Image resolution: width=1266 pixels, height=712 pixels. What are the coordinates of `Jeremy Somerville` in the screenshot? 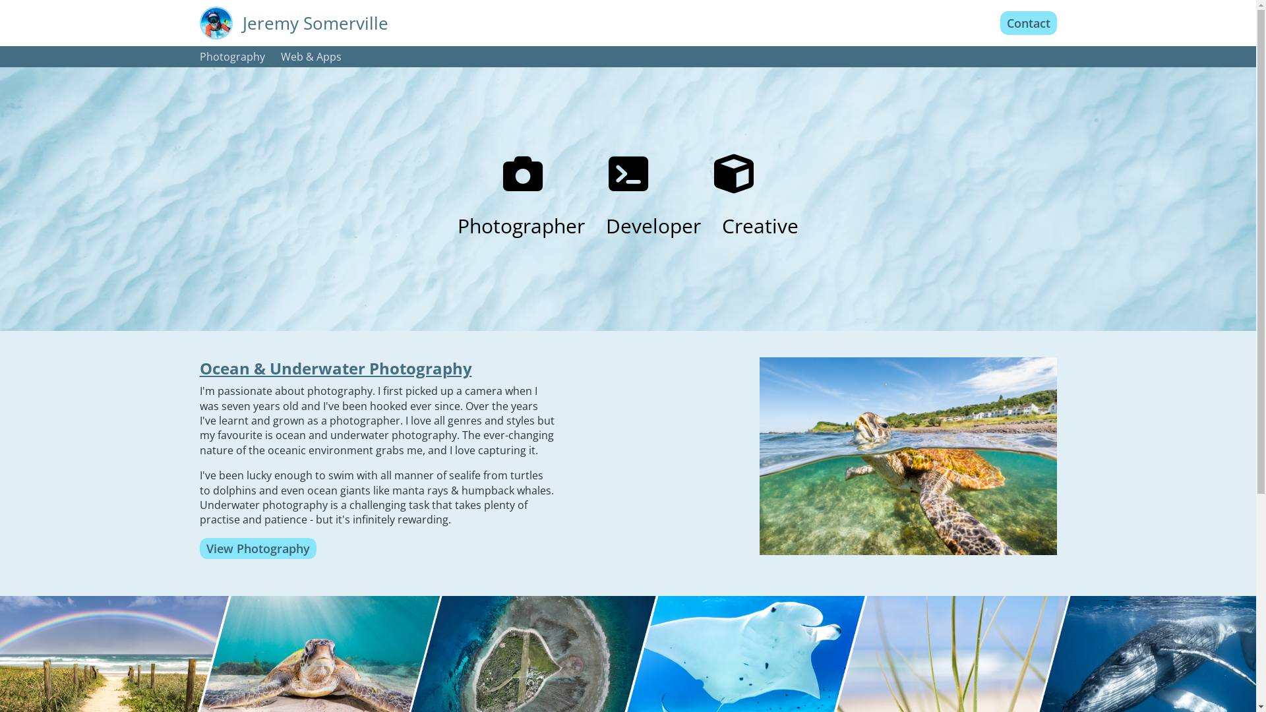 It's located at (315, 23).